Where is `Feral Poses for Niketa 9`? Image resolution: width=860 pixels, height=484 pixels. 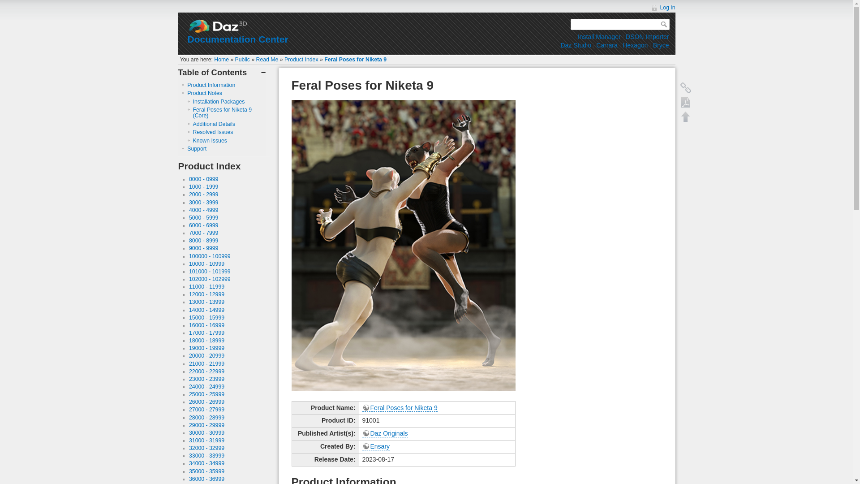
Feral Poses for Niketa 9 is located at coordinates (355, 60).